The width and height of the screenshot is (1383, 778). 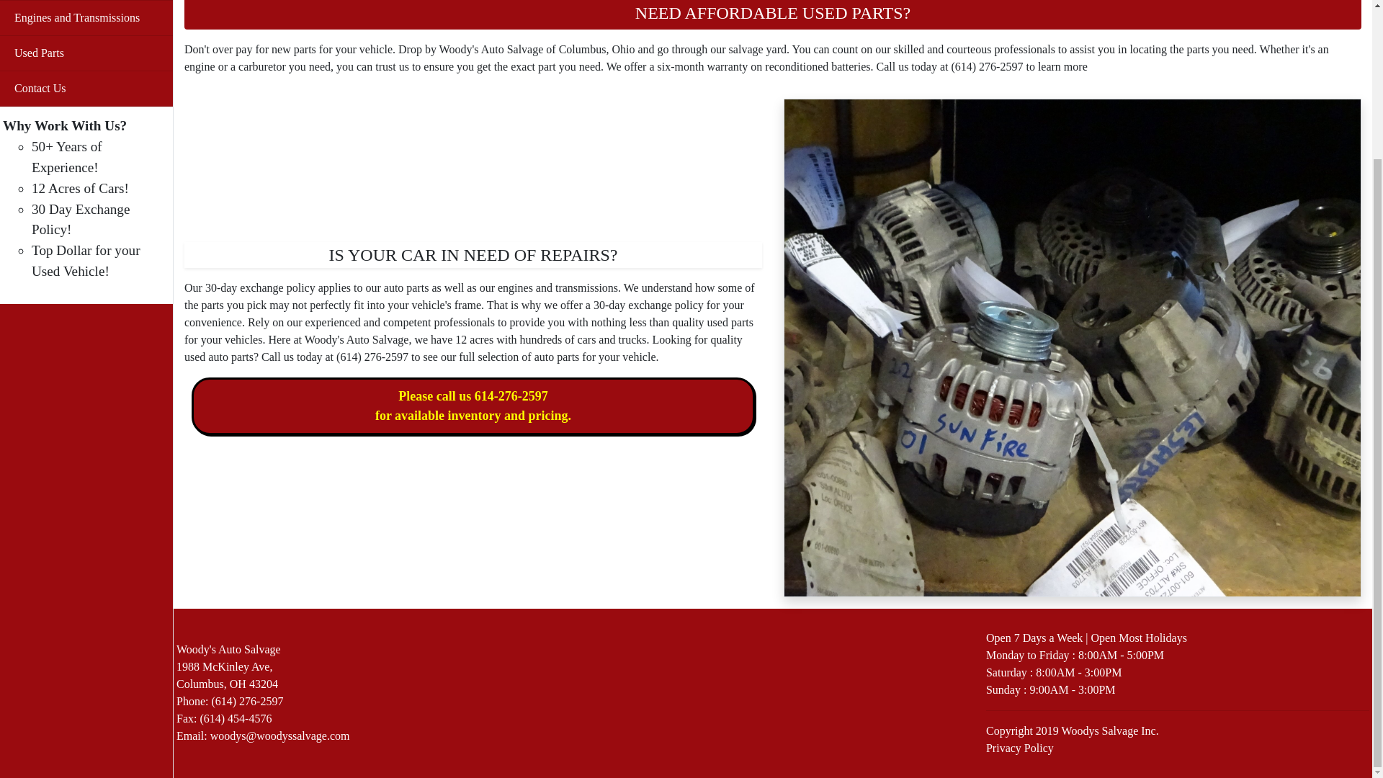 I want to click on Sell You Car, so click(x=228, y=666).